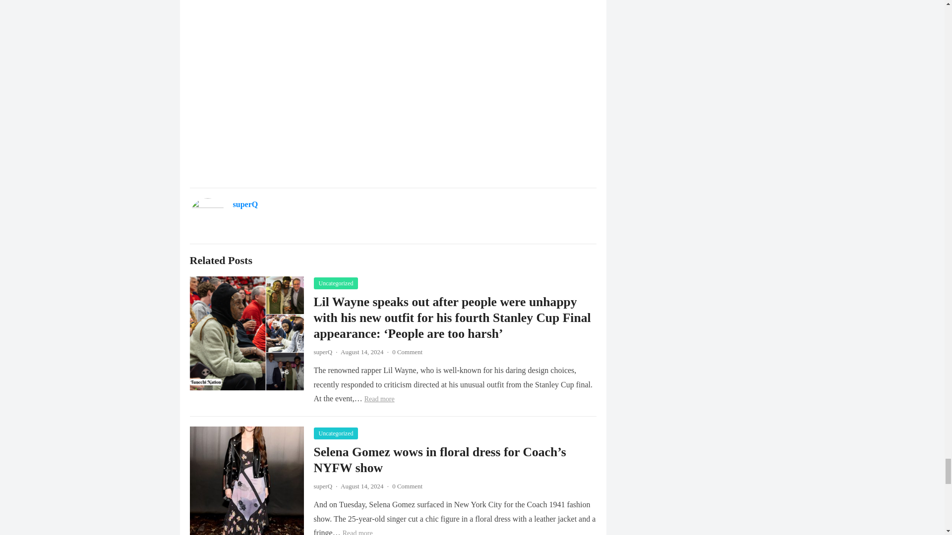 The image size is (952, 535). I want to click on Uncategorized, so click(335, 283).